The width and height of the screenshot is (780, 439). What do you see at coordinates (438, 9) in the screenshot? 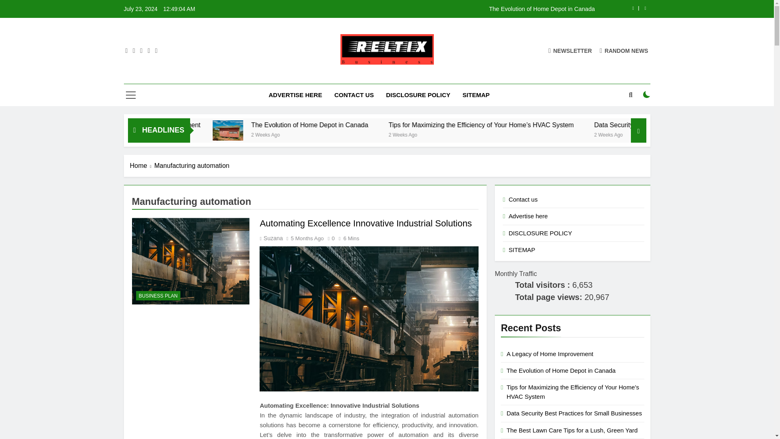
I see `The Evolution of Home Depot in Canada` at bounding box center [438, 9].